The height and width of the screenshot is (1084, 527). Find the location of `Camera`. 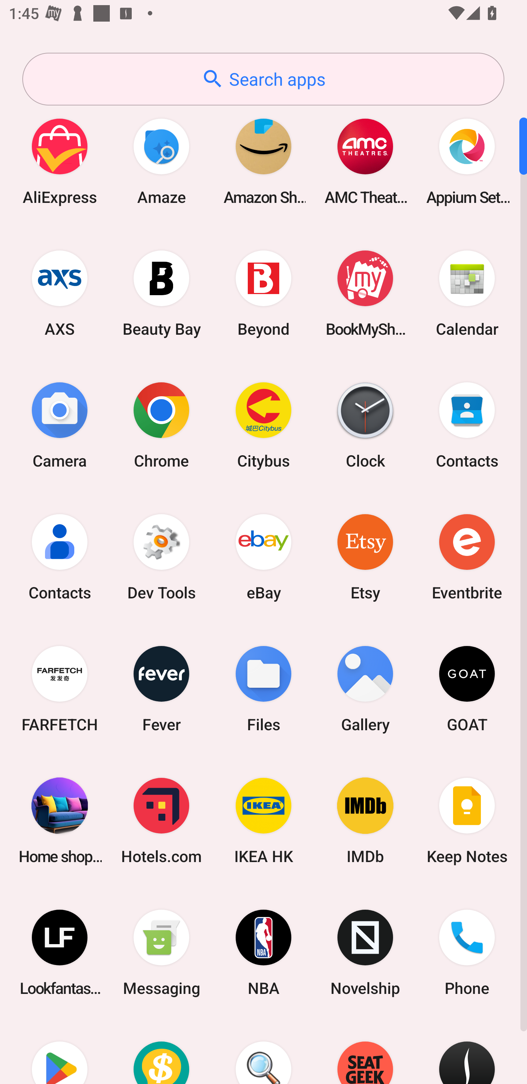

Camera is located at coordinates (60, 425).